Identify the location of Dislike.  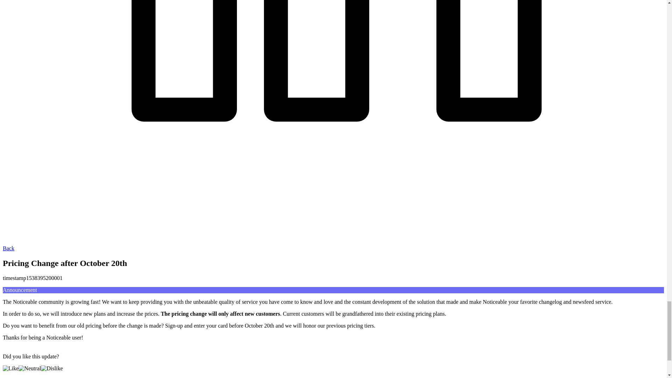
(52, 368).